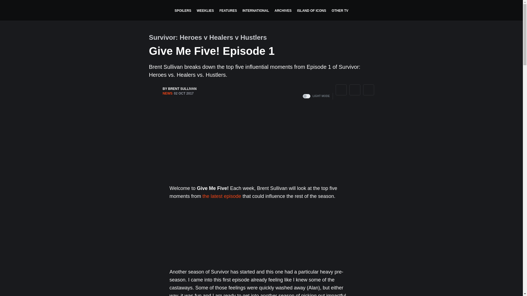 Image resolution: width=527 pixels, height=296 pixels. I want to click on FEATURES, so click(228, 11).